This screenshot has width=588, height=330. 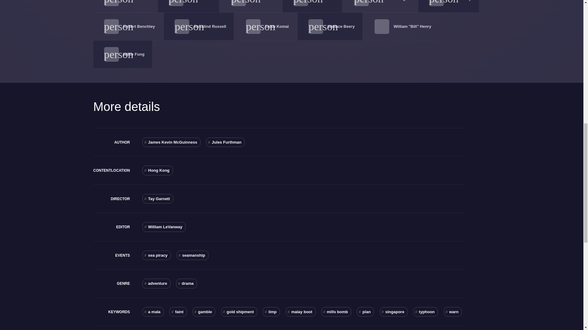 I want to click on Wallace Beery, so click(x=341, y=26).